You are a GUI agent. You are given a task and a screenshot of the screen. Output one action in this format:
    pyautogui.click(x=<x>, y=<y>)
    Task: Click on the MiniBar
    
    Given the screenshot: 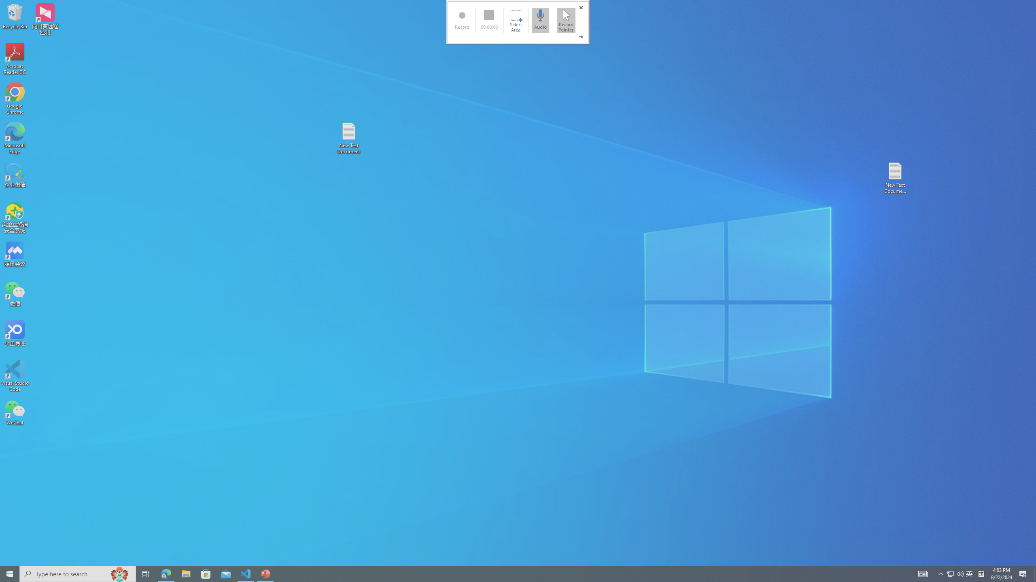 What is the action you would take?
    pyautogui.click(x=518, y=22)
    